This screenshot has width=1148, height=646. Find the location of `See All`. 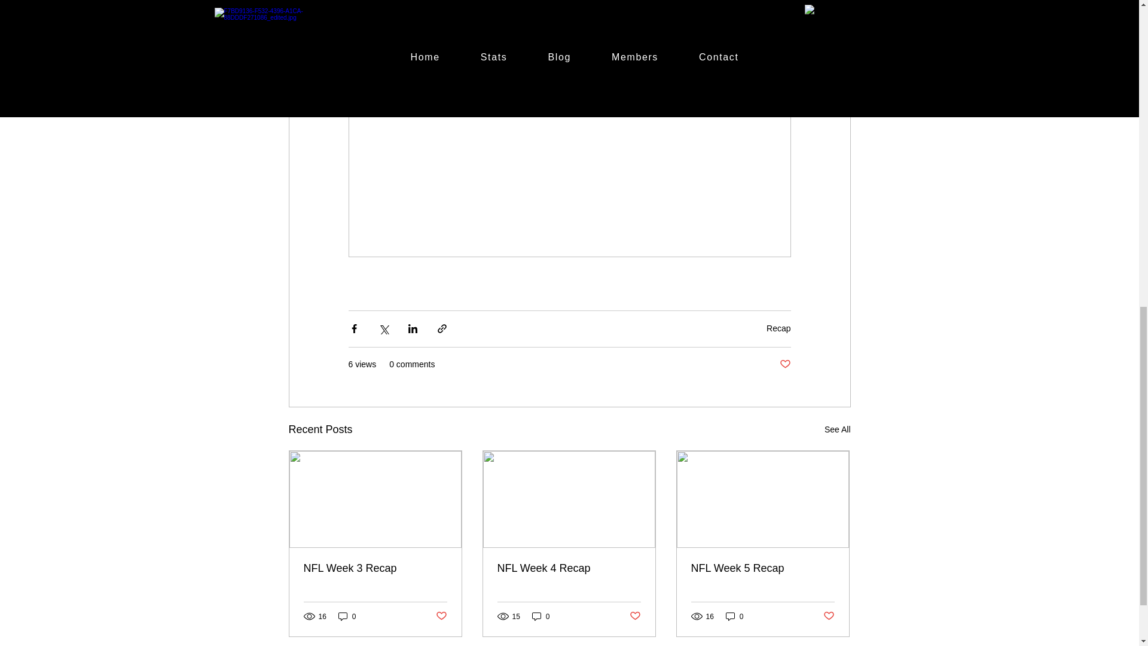

See All is located at coordinates (837, 429).